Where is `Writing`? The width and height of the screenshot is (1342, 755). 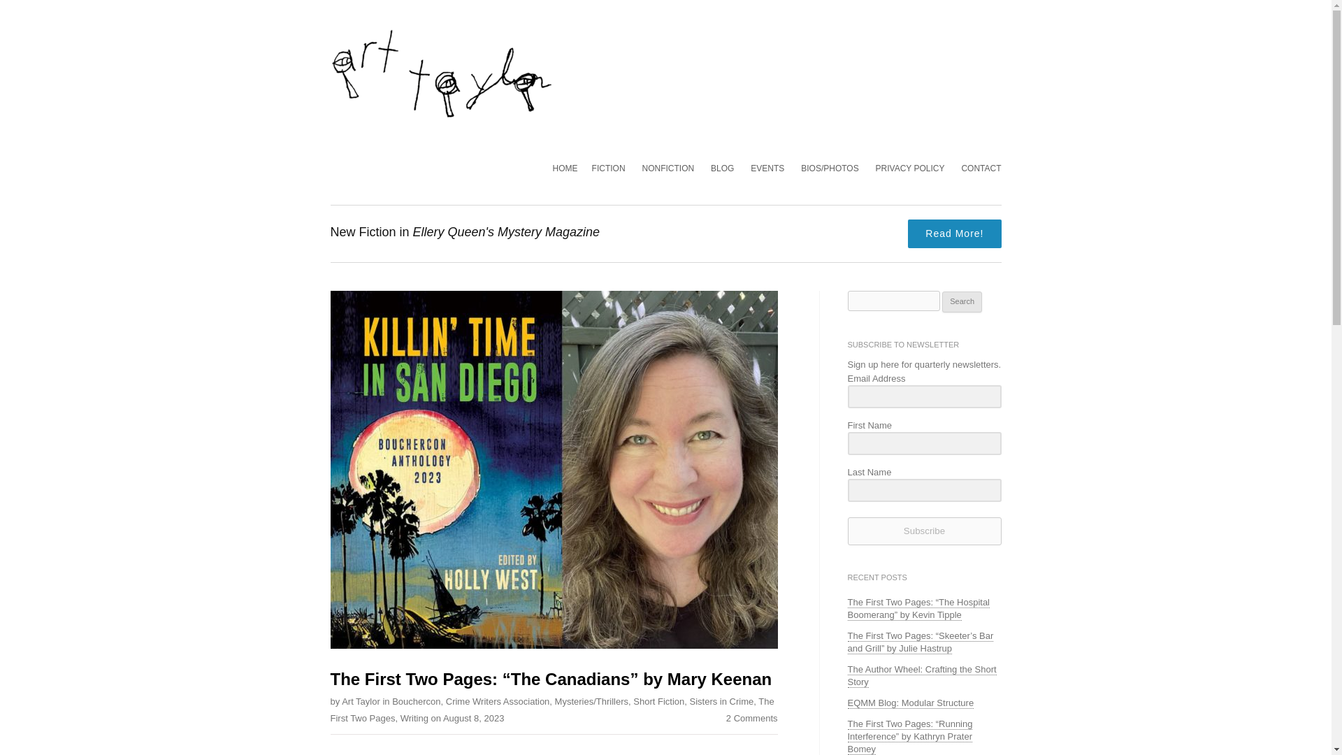 Writing is located at coordinates (414, 717).